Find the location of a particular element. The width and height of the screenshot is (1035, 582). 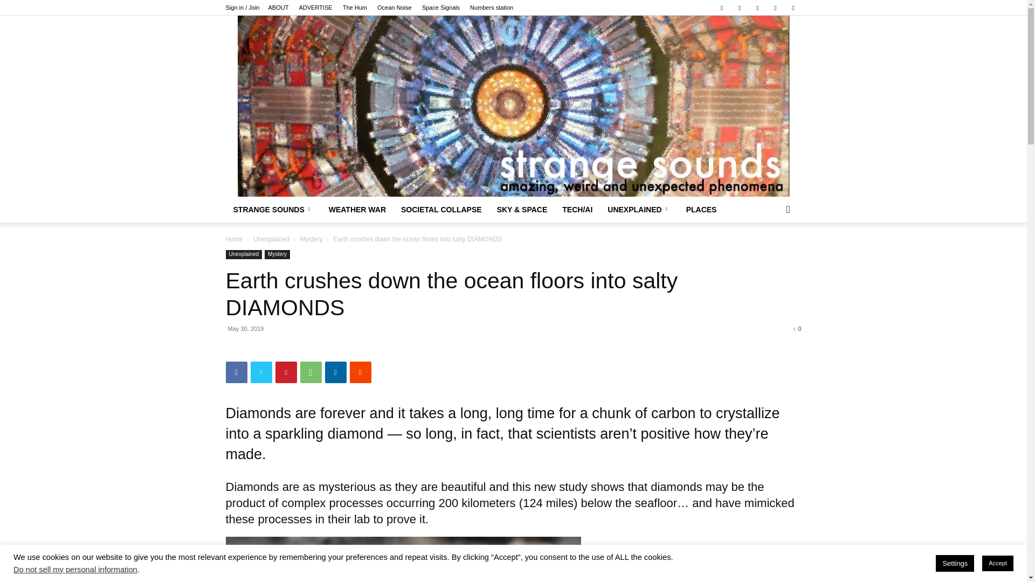

ADVERTISE is located at coordinates (315, 8).